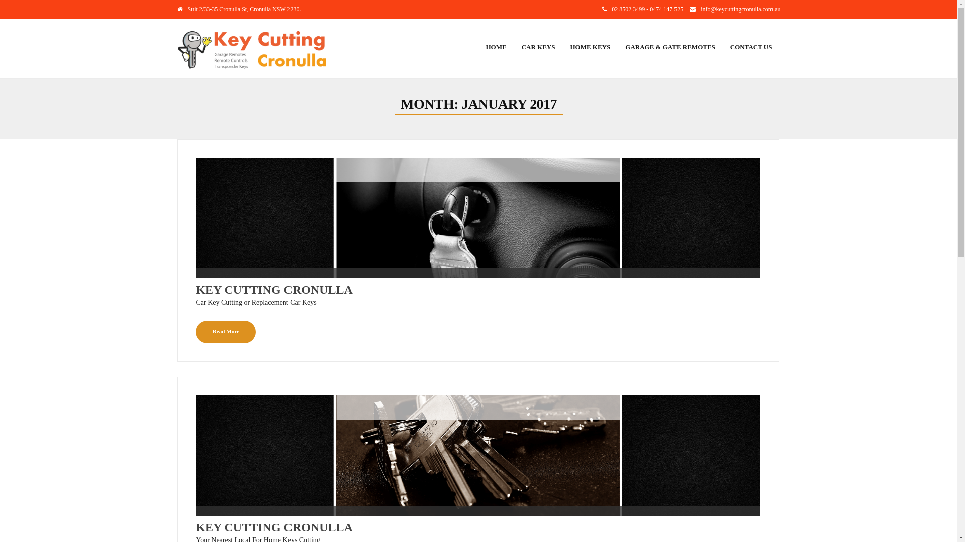  Describe the element at coordinates (496, 47) in the screenshot. I see `HOME` at that location.